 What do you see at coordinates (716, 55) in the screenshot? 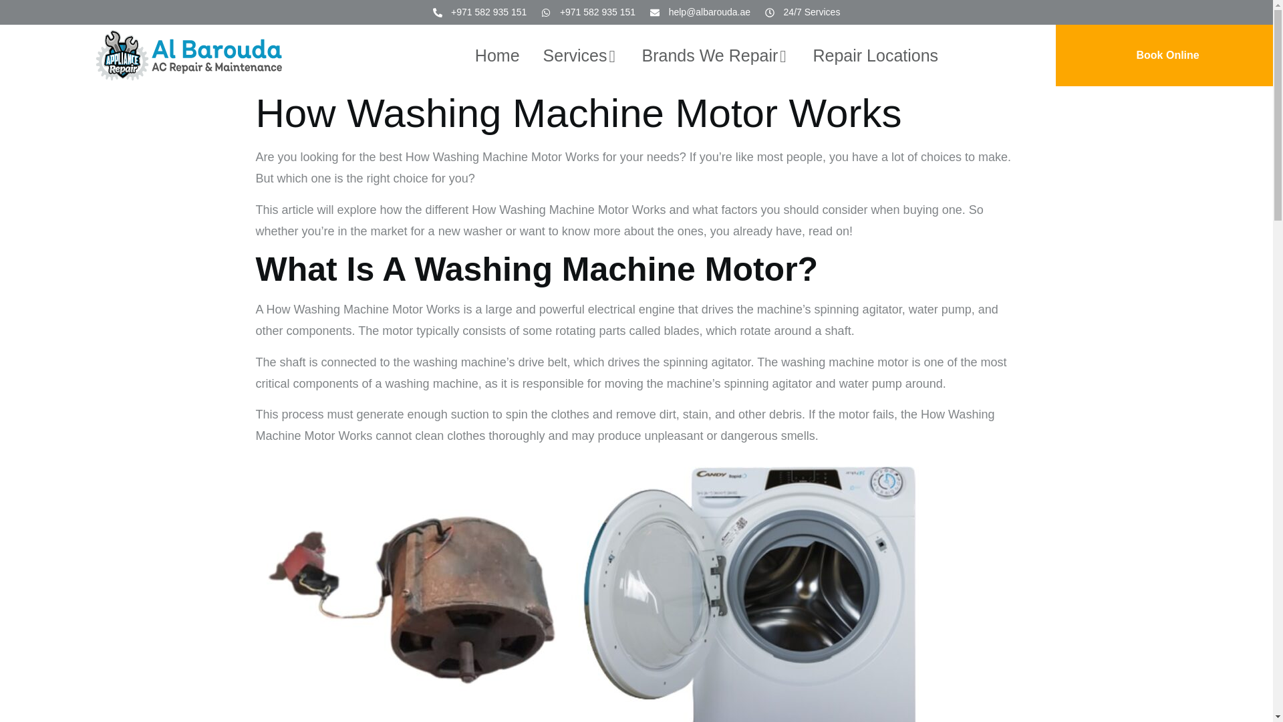
I see `Brands We Repair` at bounding box center [716, 55].